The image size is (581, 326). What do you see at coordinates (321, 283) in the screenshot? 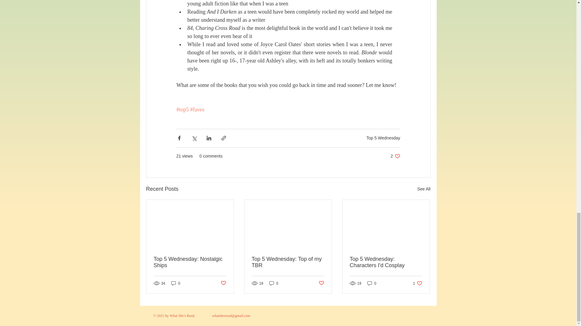
I see `Top 5 Wednesday: Top of my TBR` at bounding box center [321, 283].